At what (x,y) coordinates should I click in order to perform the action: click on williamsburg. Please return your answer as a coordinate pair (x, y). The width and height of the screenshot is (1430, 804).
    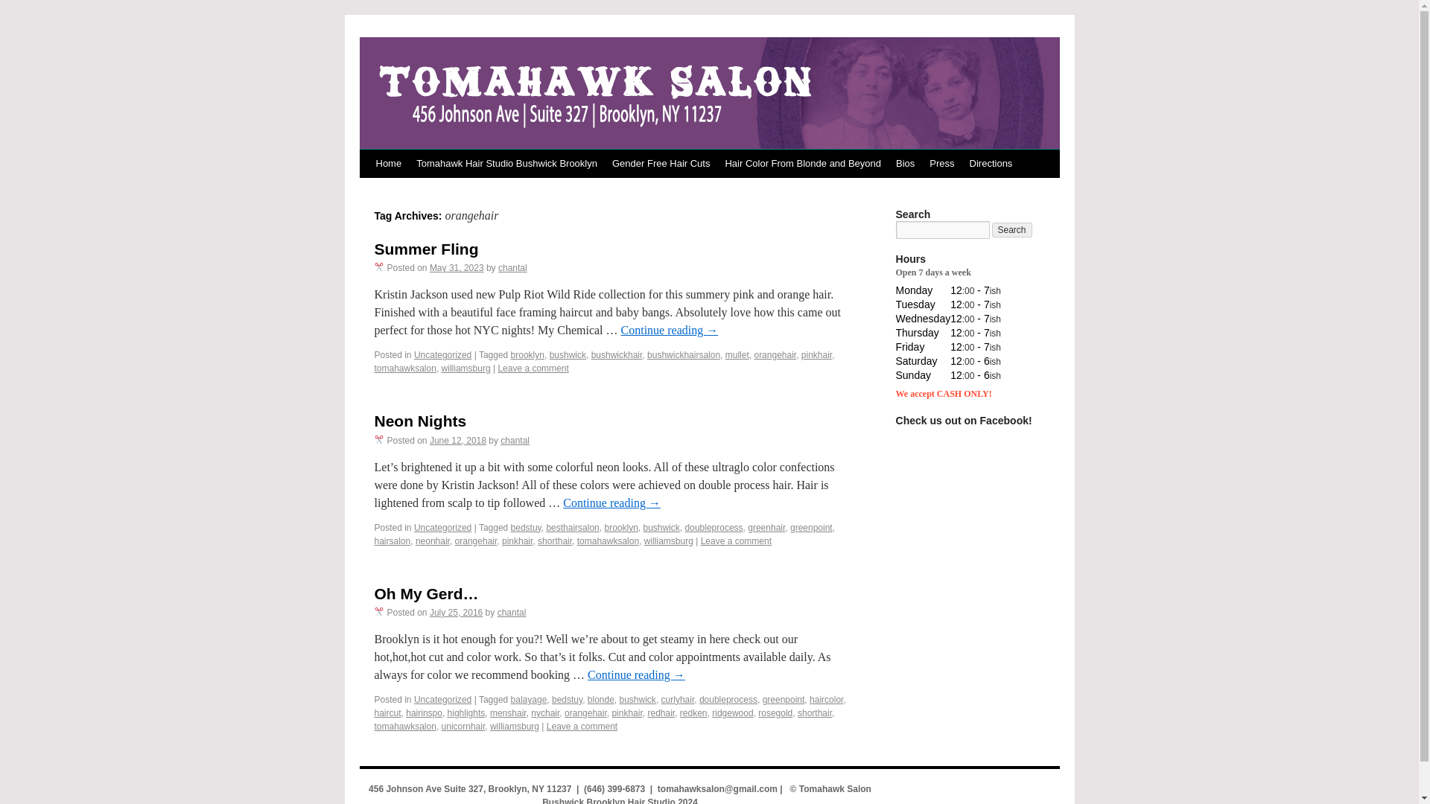
    Looking at the image, I should click on (466, 368).